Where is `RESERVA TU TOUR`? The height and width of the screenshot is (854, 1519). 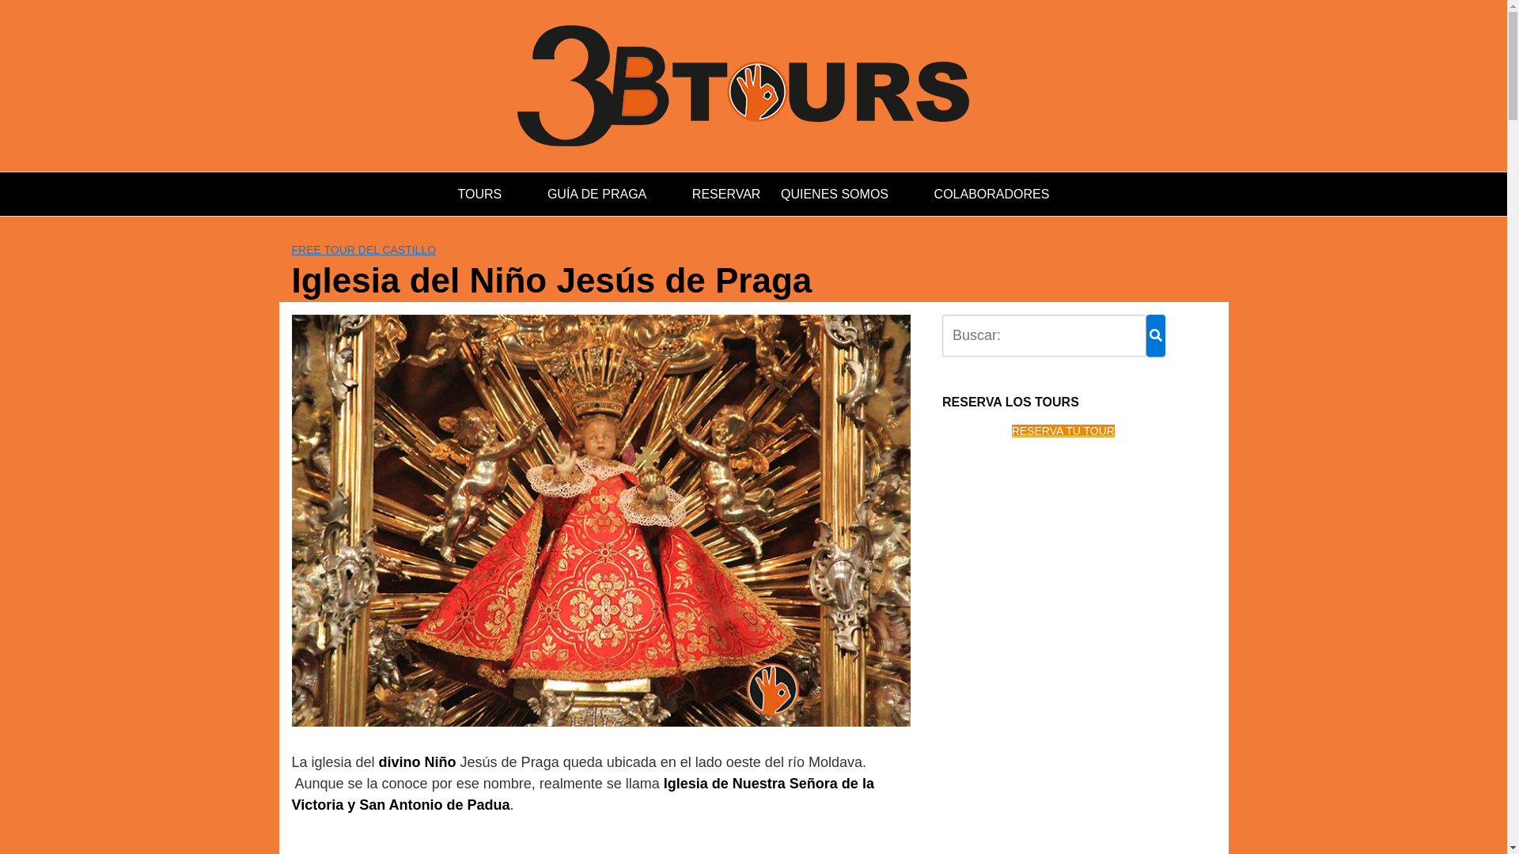 RESERVA TU TOUR is located at coordinates (1063, 431).